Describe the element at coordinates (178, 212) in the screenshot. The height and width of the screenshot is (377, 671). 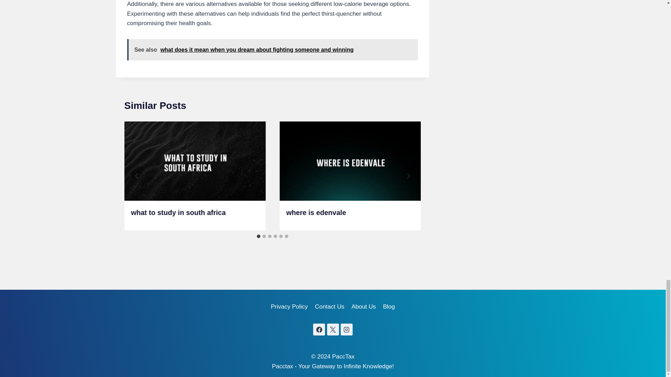
I see `what to study in south africa` at that location.